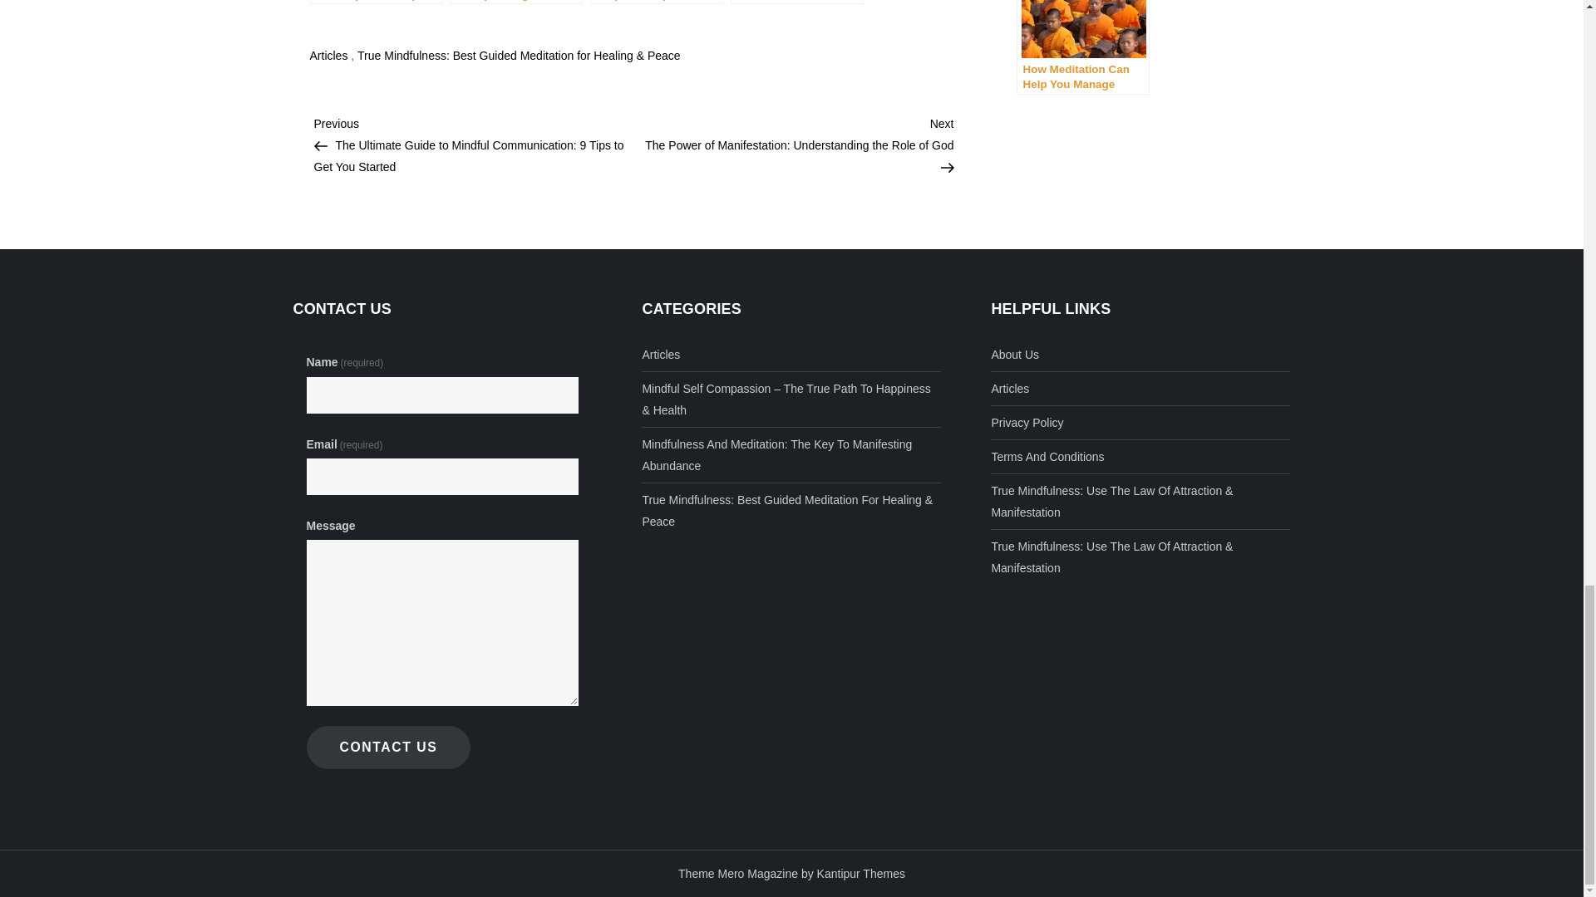 This screenshot has width=1596, height=897. I want to click on Articles, so click(660, 354).